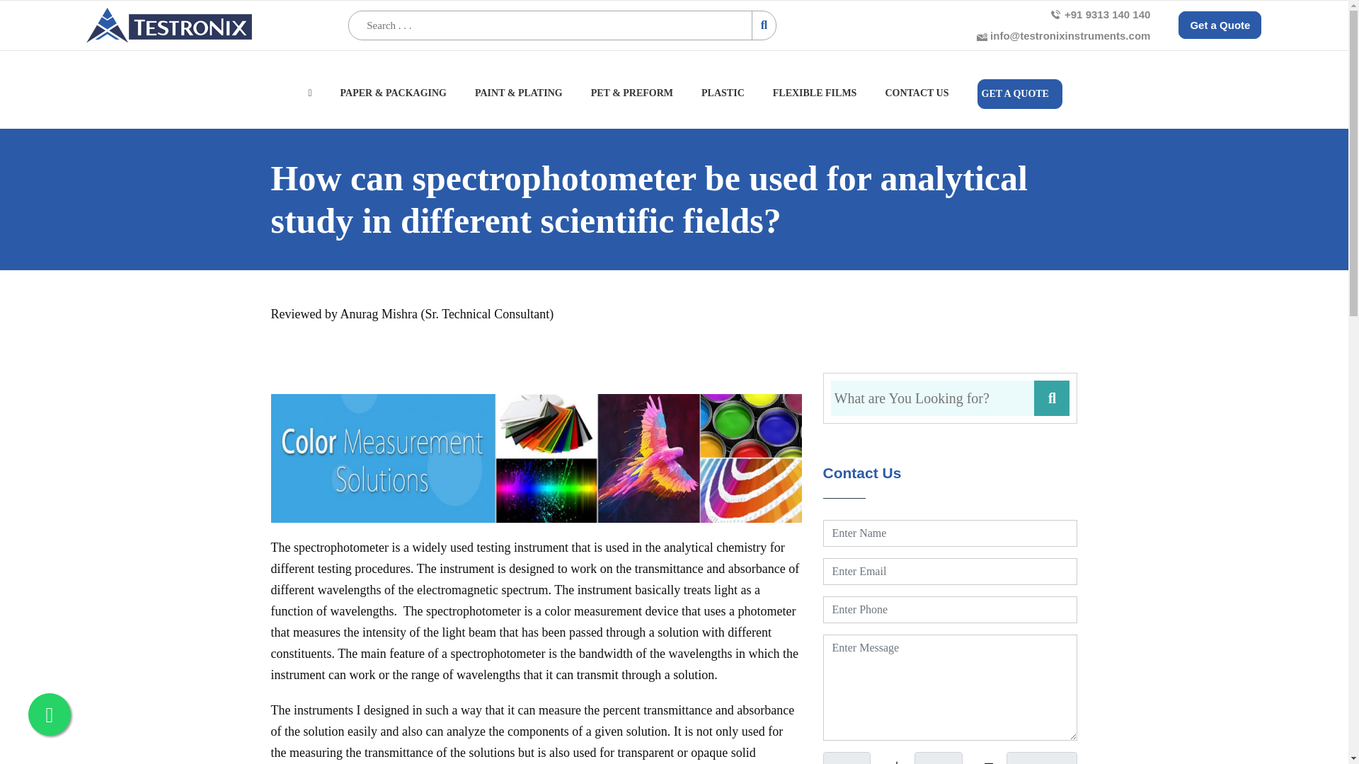 The width and height of the screenshot is (1359, 764). Describe the element at coordinates (1018, 94) in the screenshot. I see `GET A QUOTE` at that location.